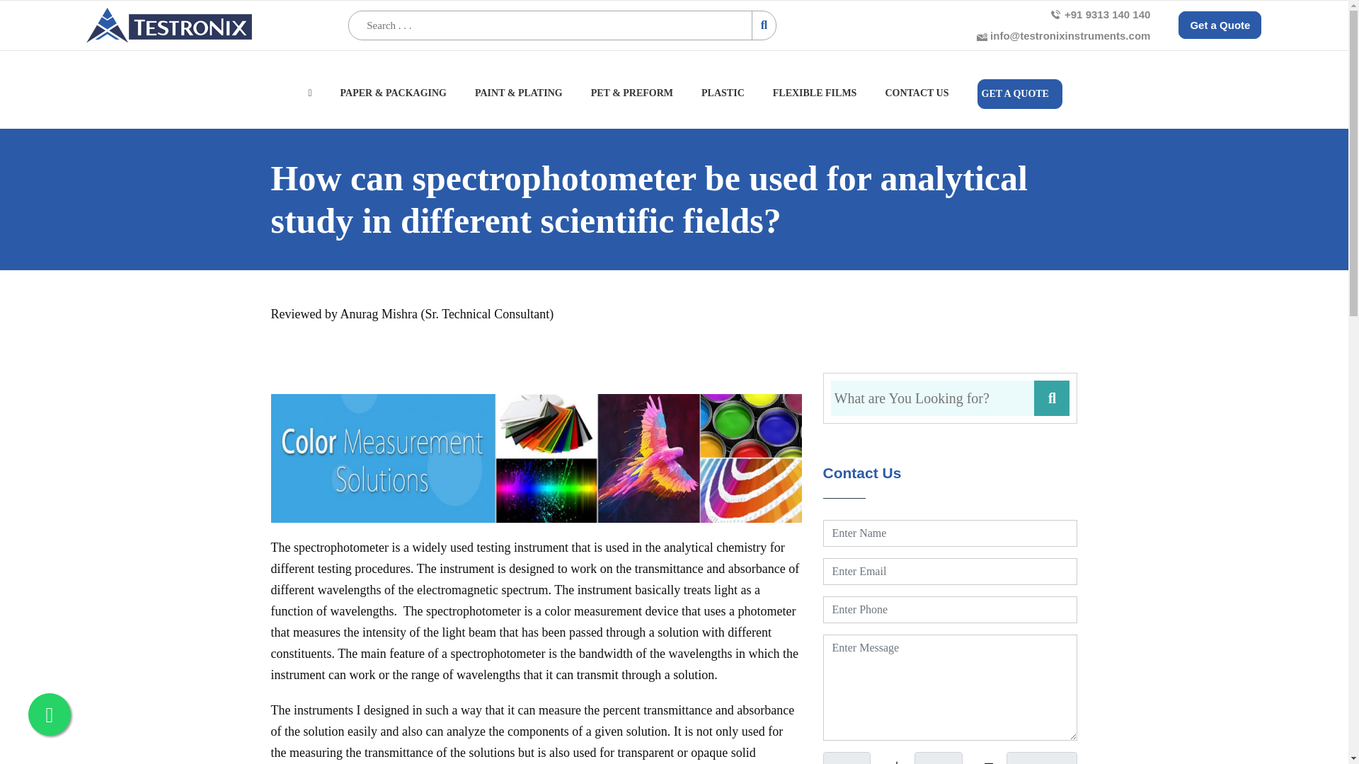 The width and height of the screenshot is (1359, 764). Describe the element at coordinates (1018, 94) in the screenshot. I see `GET A QUOTE` at that location.